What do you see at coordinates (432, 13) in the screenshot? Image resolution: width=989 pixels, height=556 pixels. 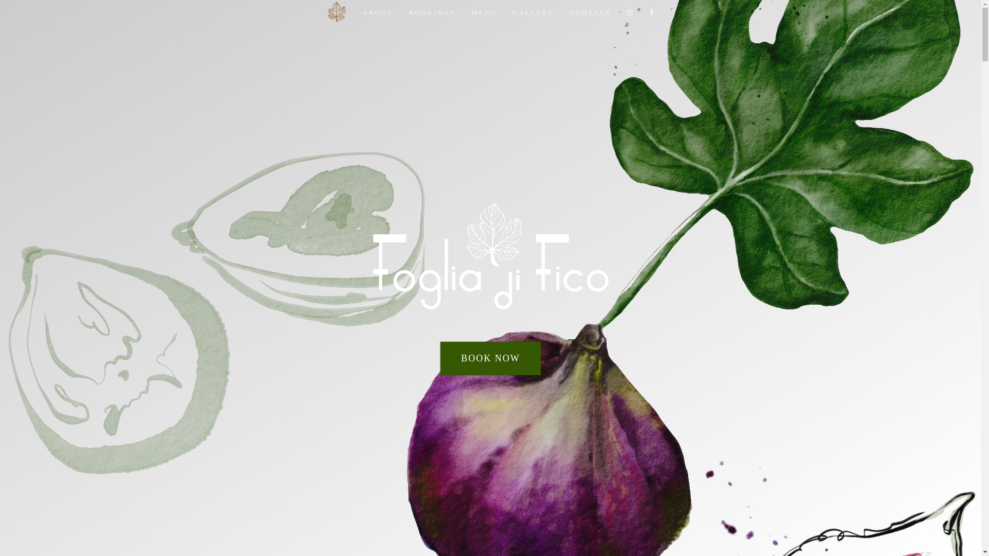 I see `BOOKINGS` at bounding box center [432, 13].